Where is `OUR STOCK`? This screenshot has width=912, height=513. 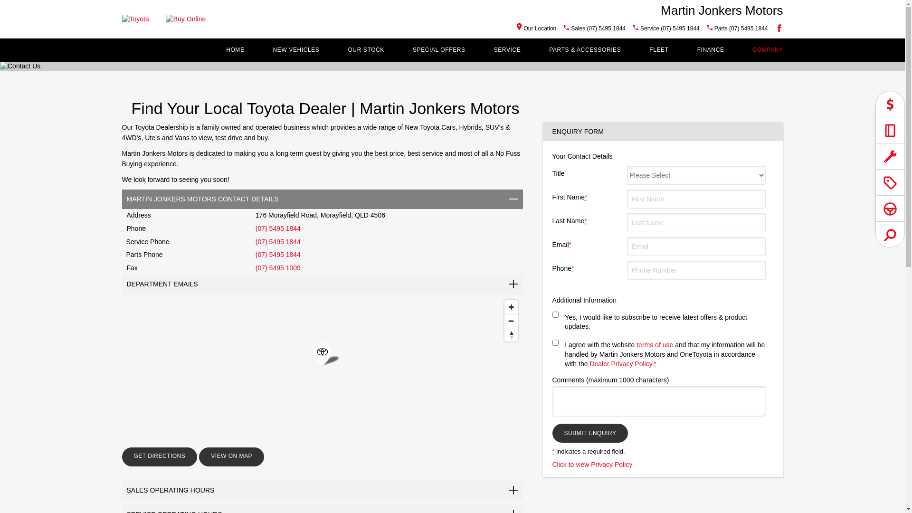 OUR STOCK is located at coordinates (366, 50).